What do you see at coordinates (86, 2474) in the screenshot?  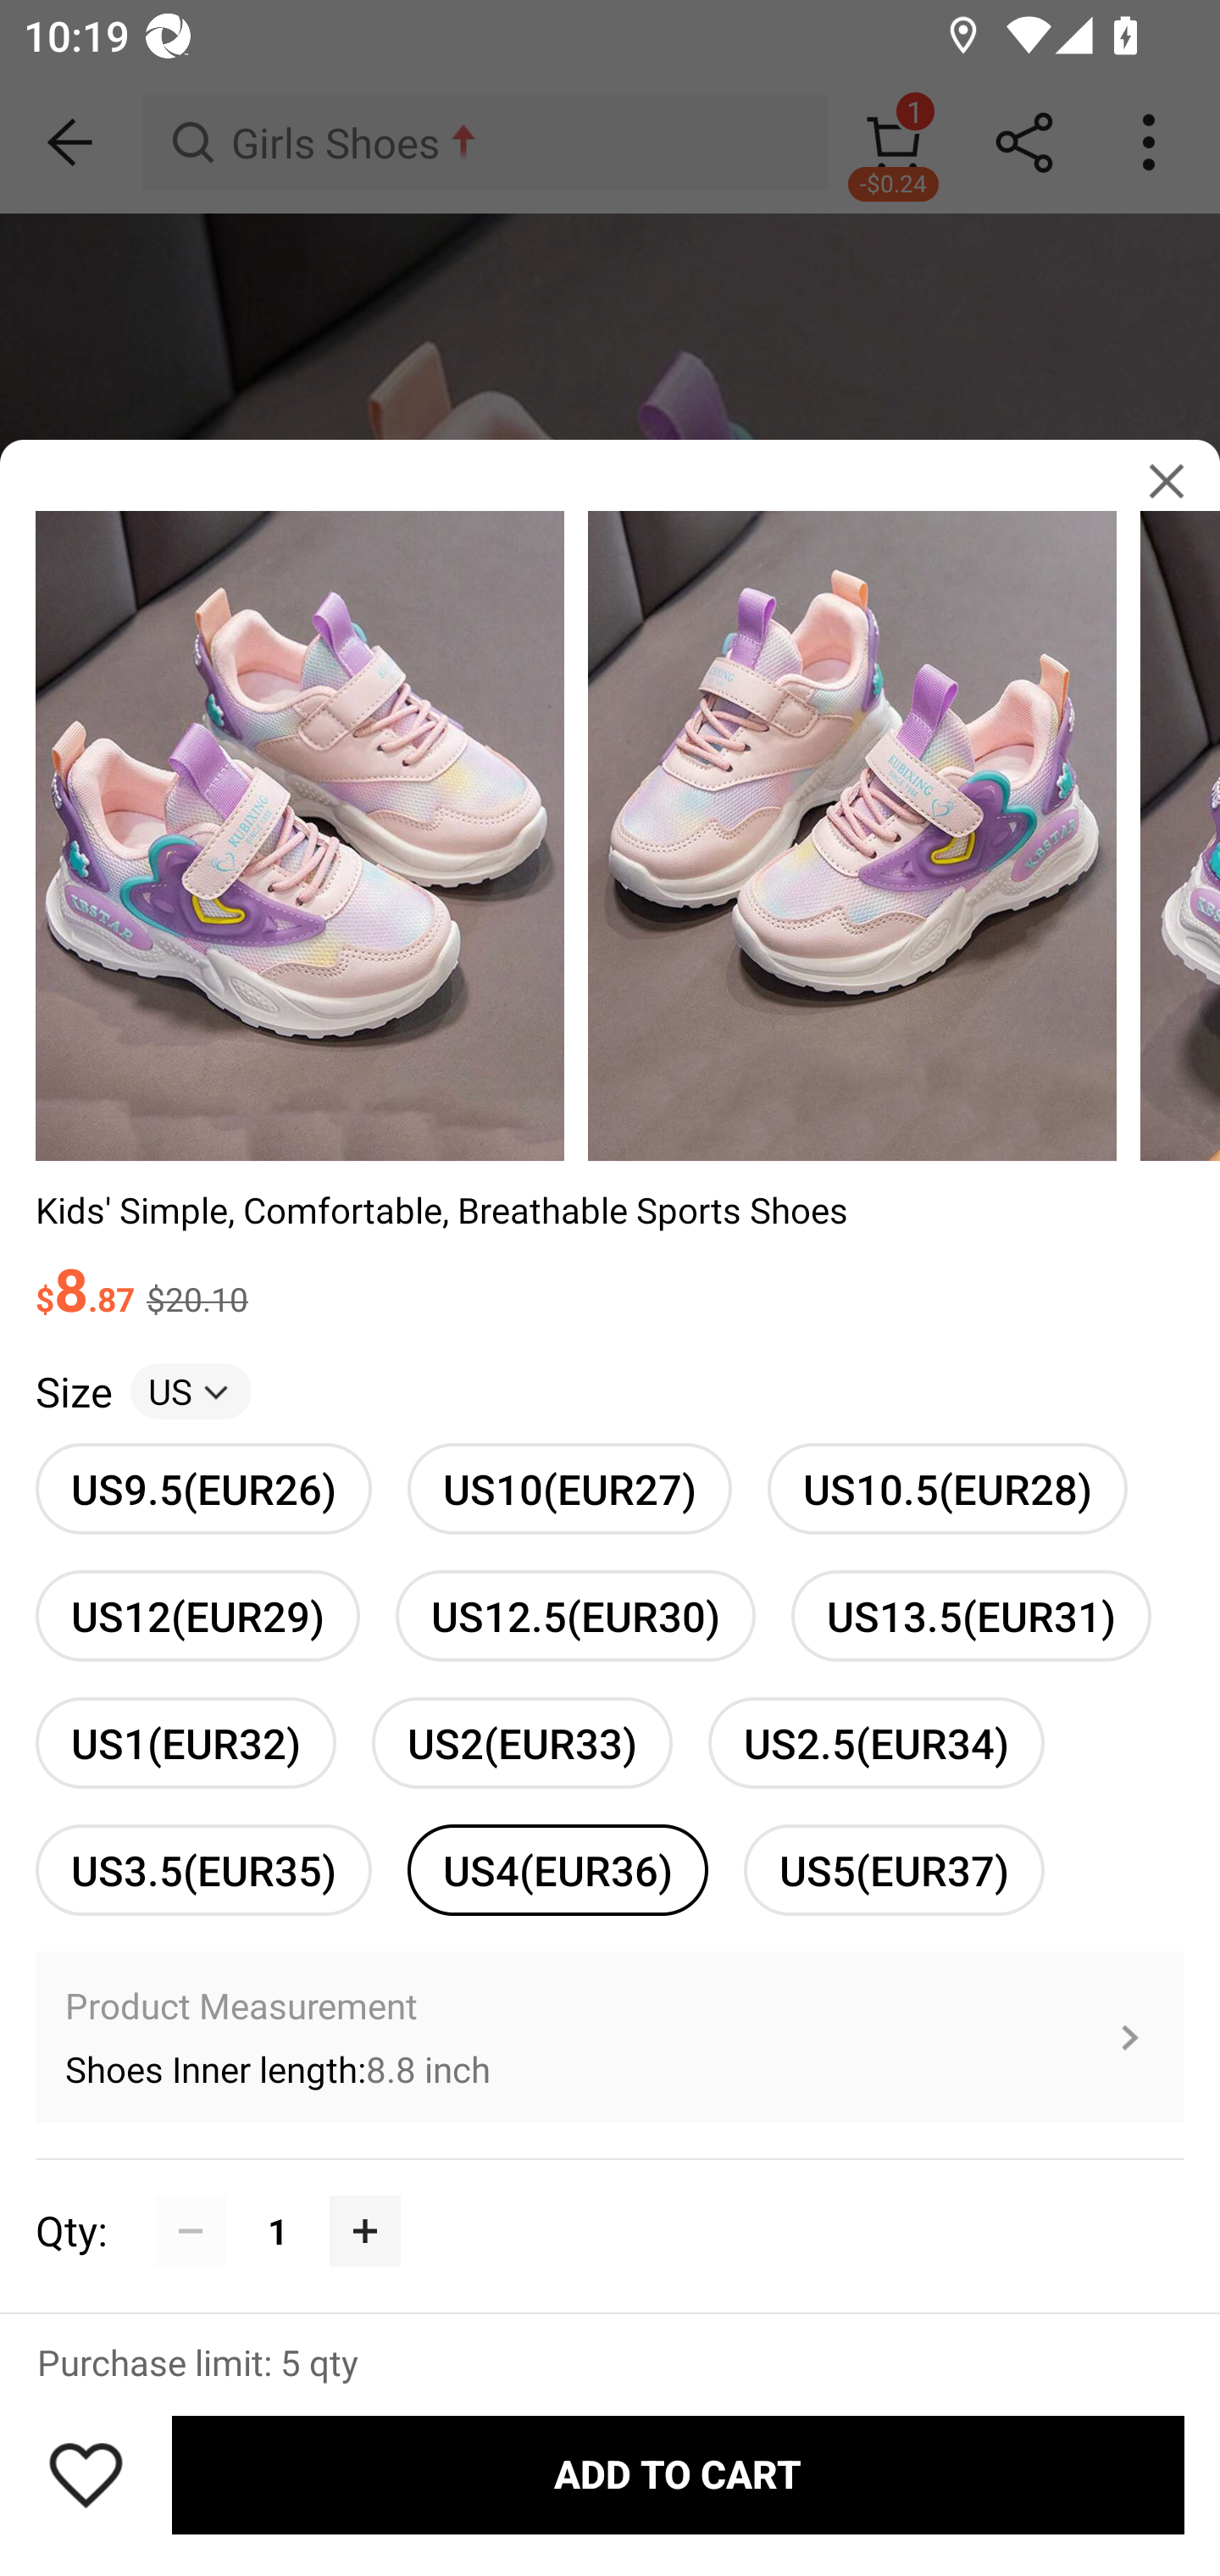 I see `Save` at bounding box center [86, 2474].